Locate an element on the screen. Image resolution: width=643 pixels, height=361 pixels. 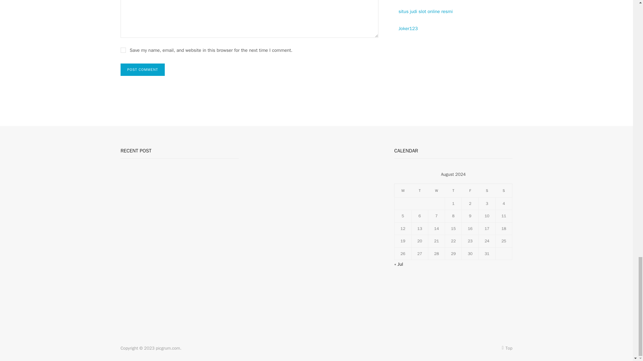
Monday is located at coordinates (403, 190).